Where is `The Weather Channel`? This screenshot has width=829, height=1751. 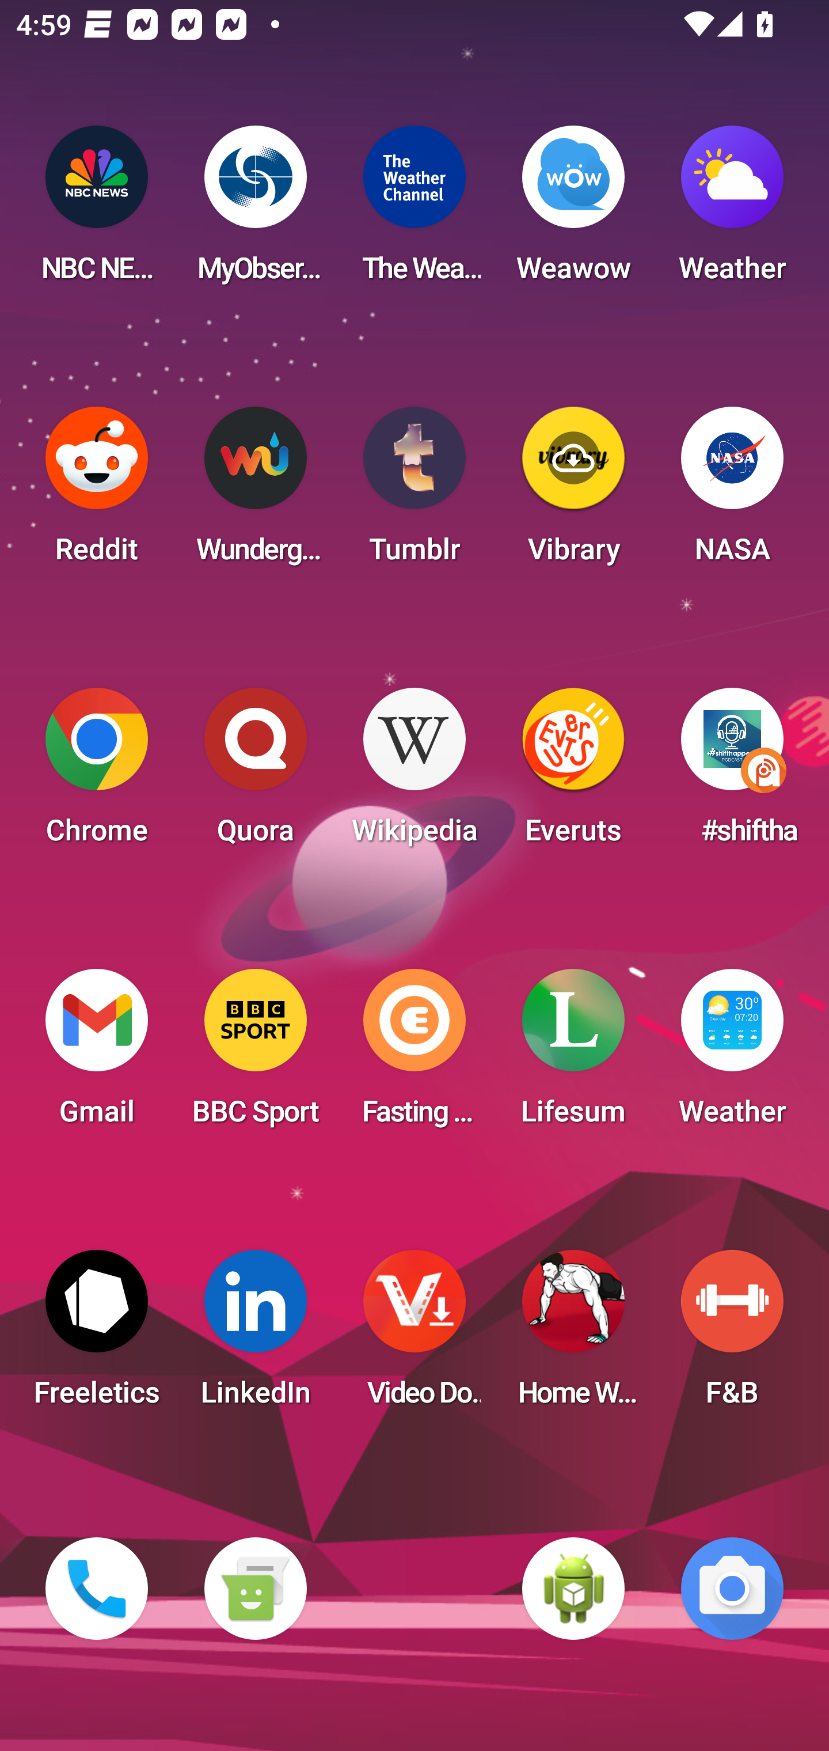 The Weather Channel is located at coordinates (414, 211).